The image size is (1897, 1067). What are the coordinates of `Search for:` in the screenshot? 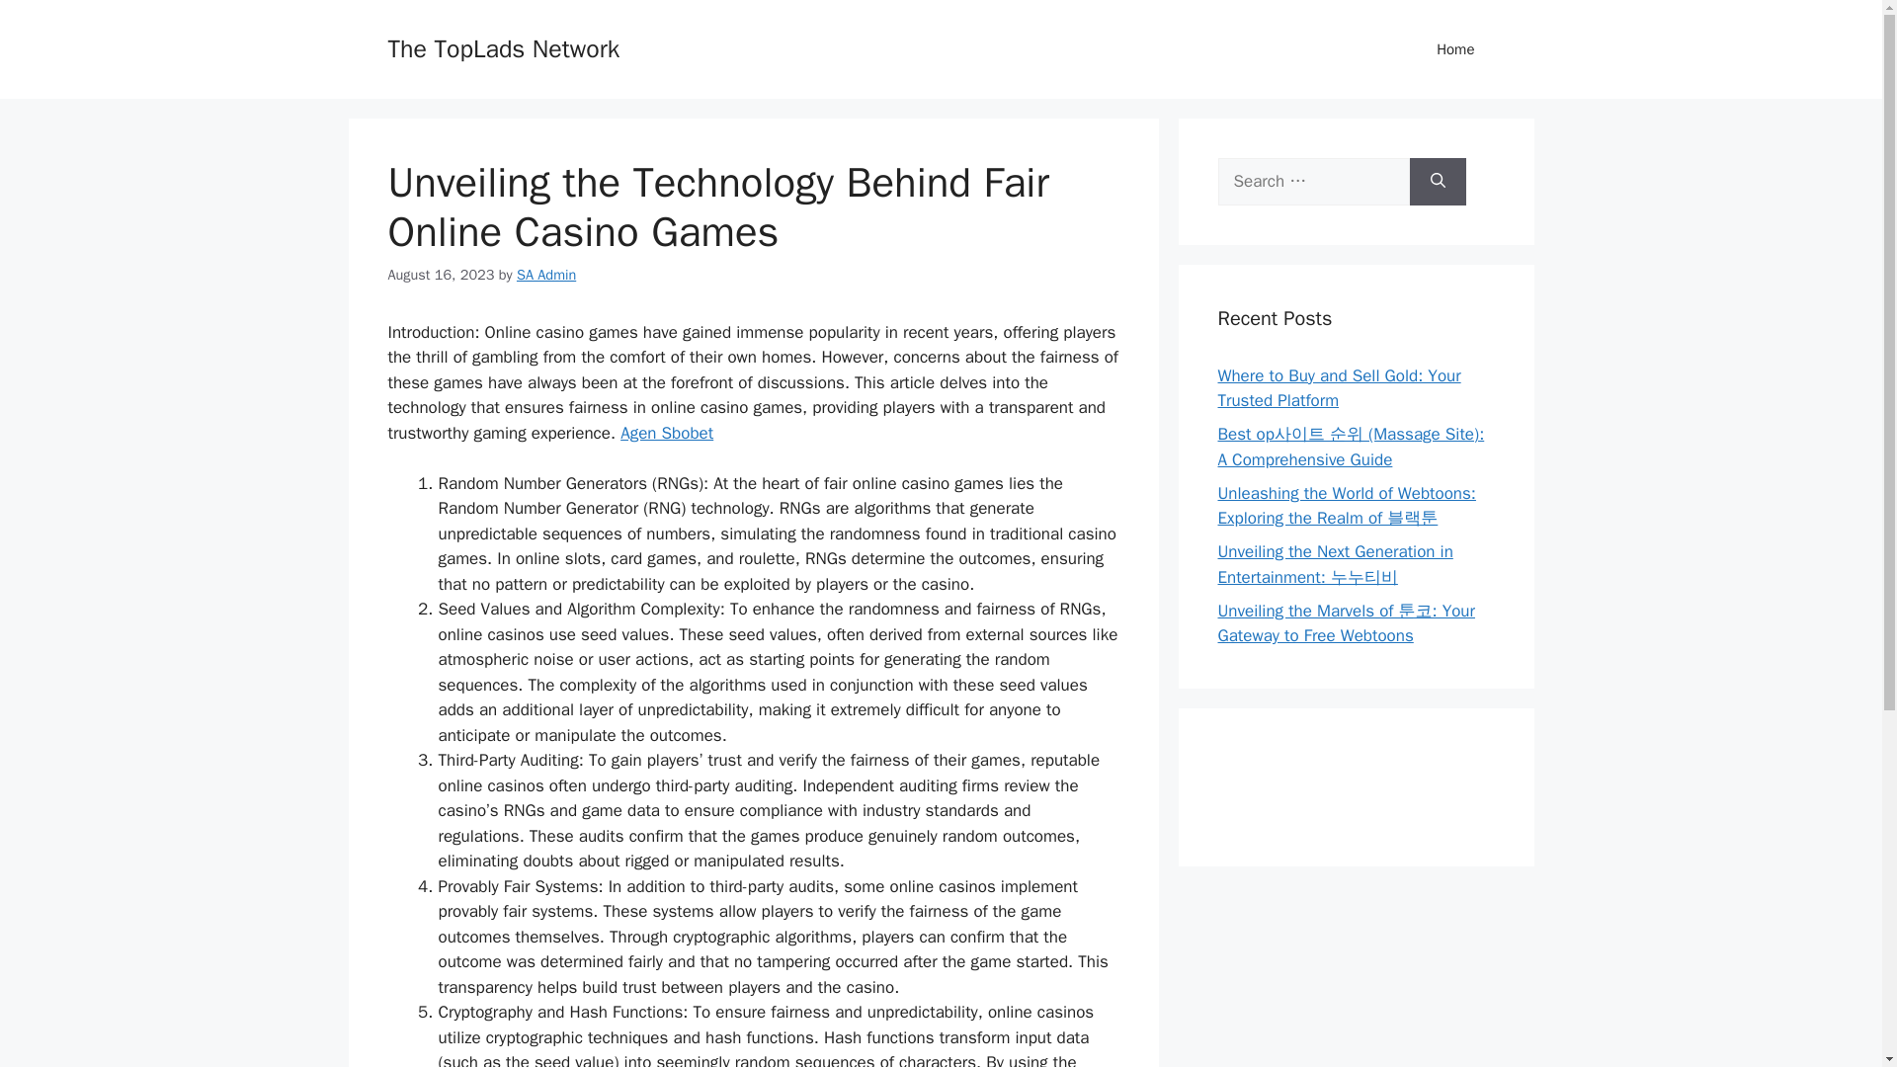 It's located at (1313, 182).